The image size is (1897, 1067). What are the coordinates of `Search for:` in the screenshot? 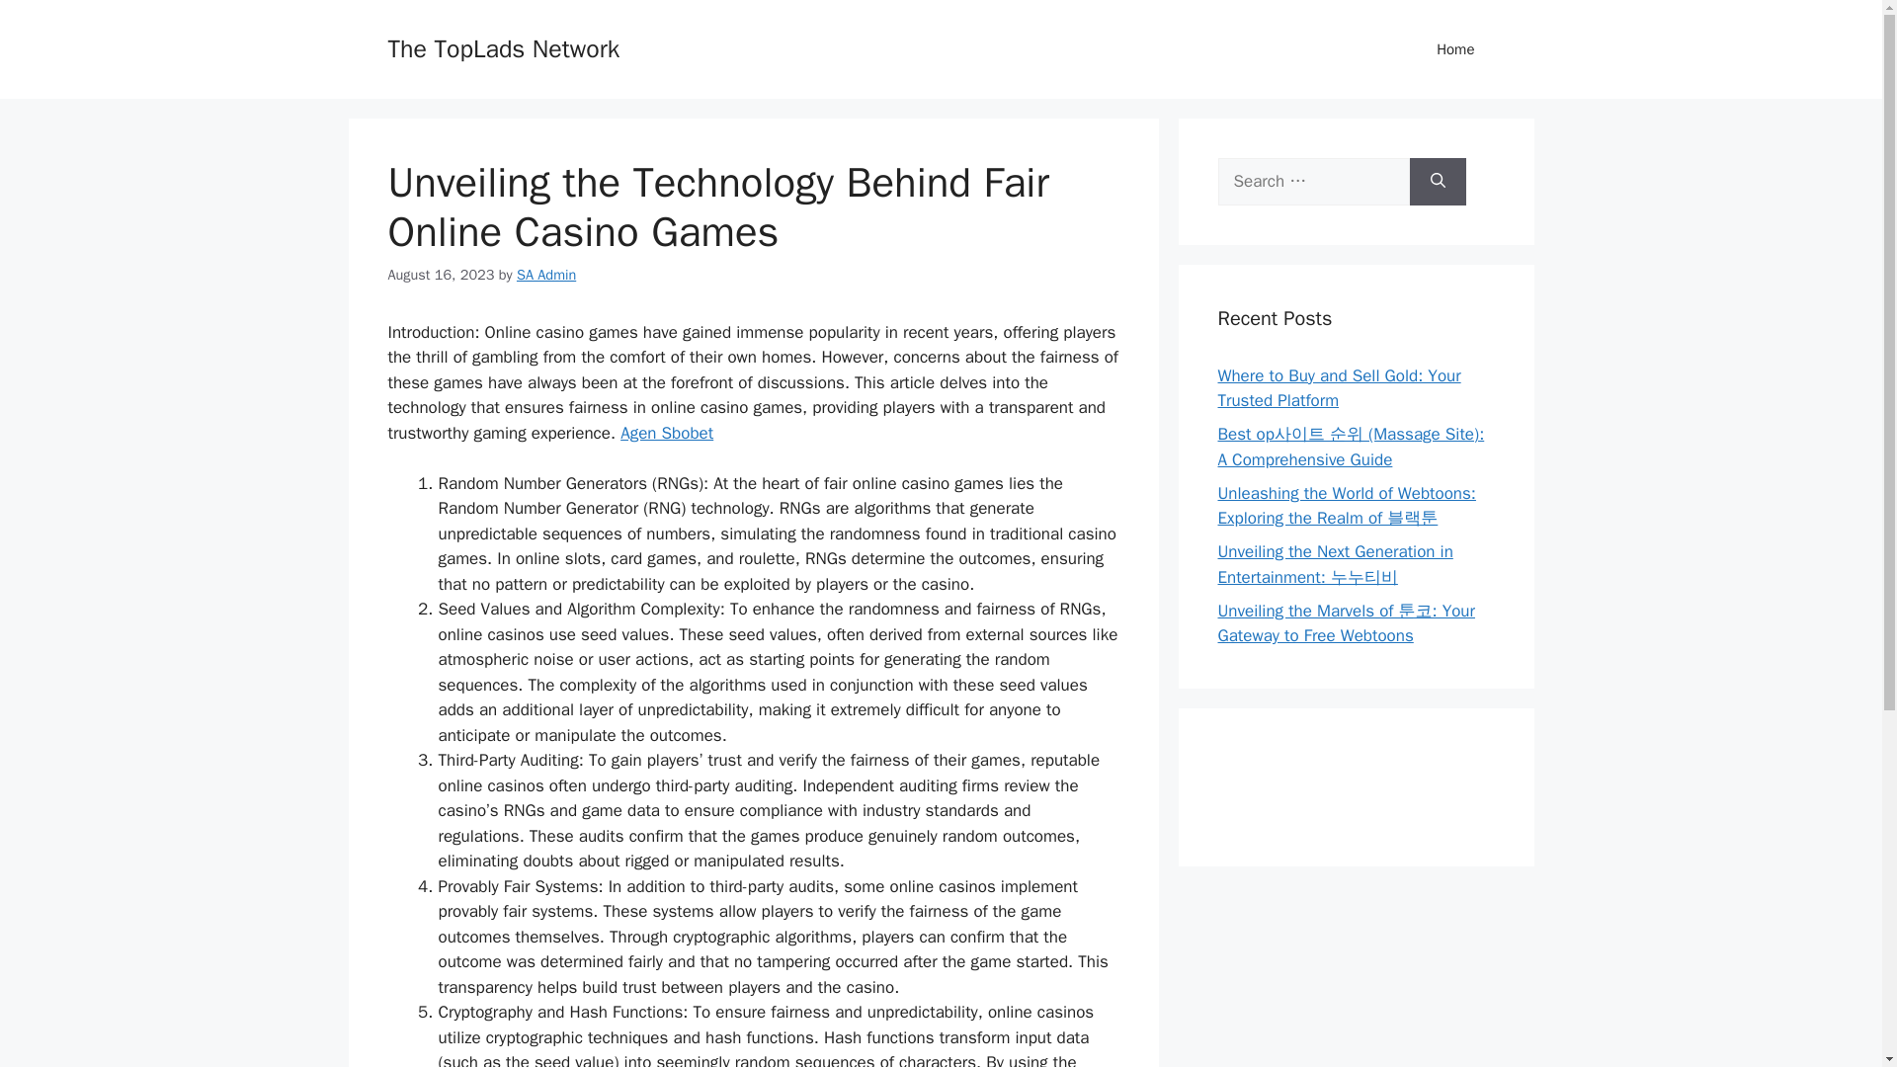 It's located at (1313, 182).